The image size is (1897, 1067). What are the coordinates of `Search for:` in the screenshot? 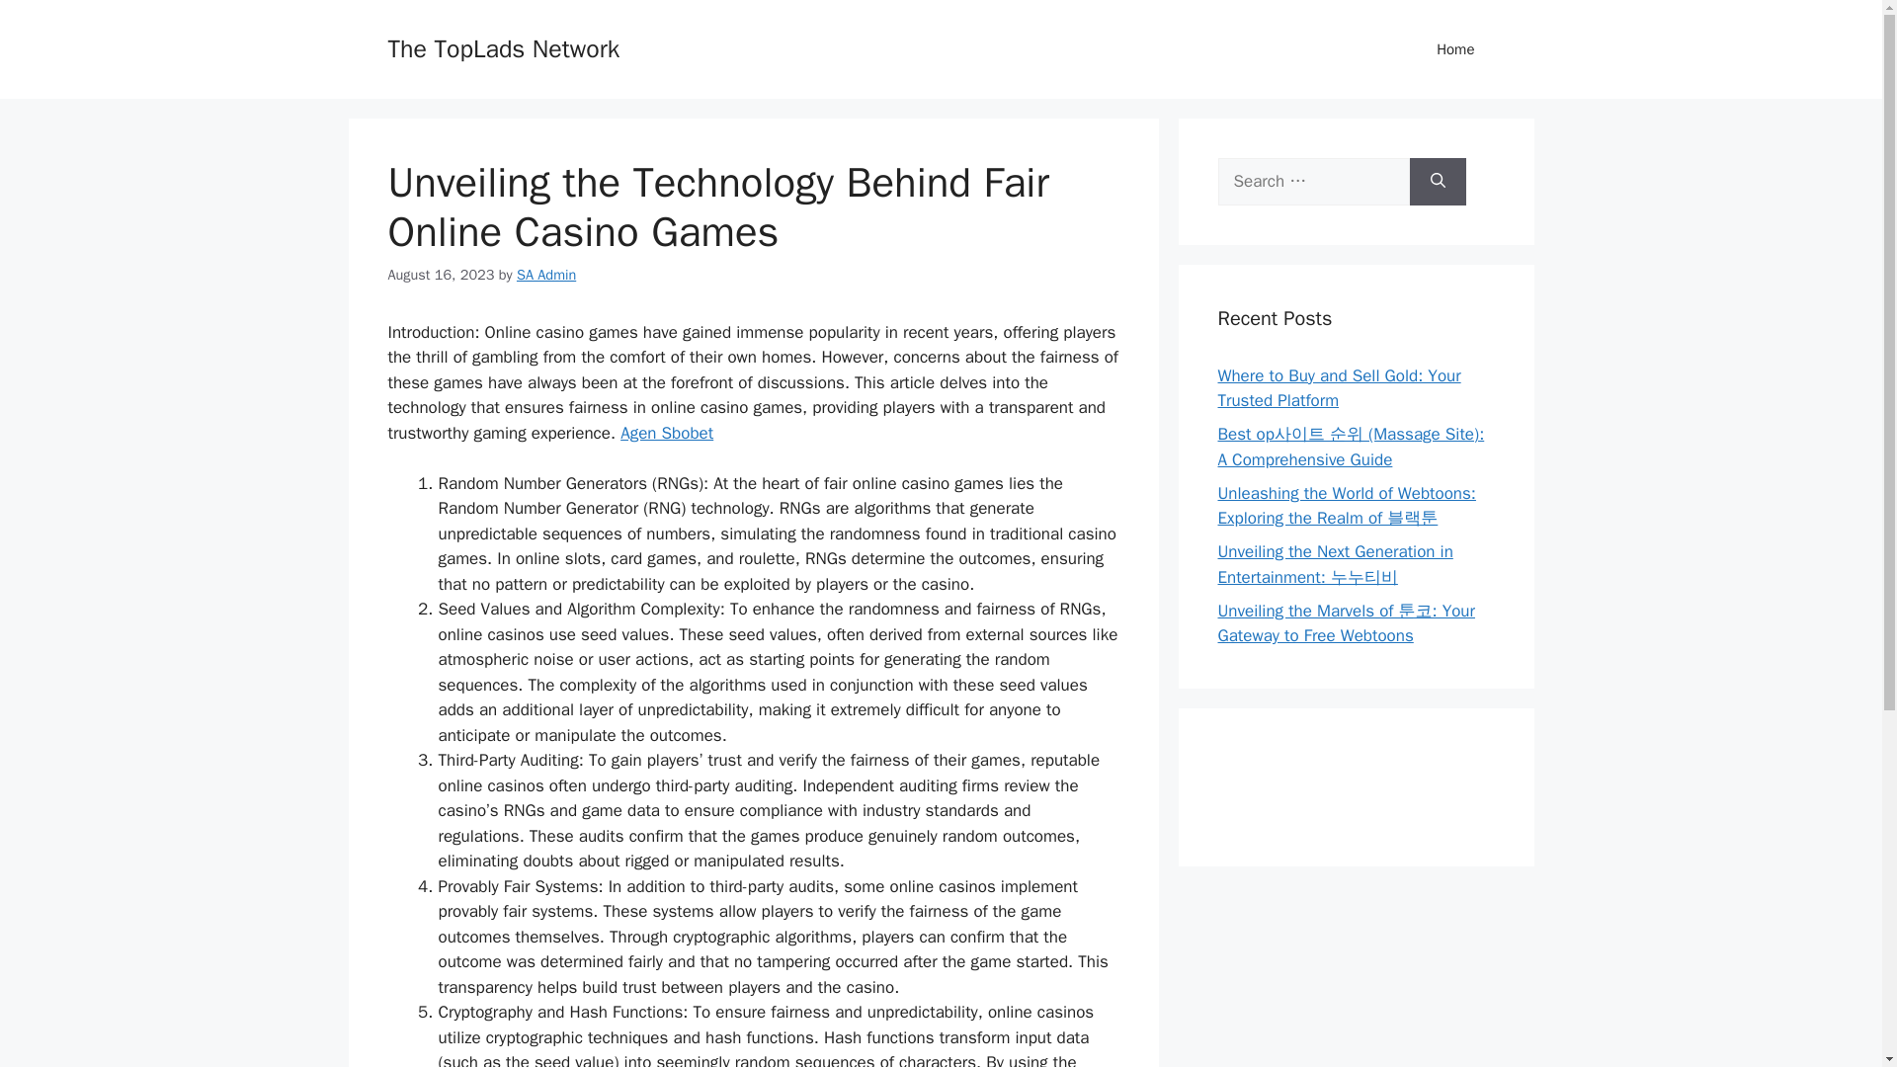 It's located at (1313, 182).